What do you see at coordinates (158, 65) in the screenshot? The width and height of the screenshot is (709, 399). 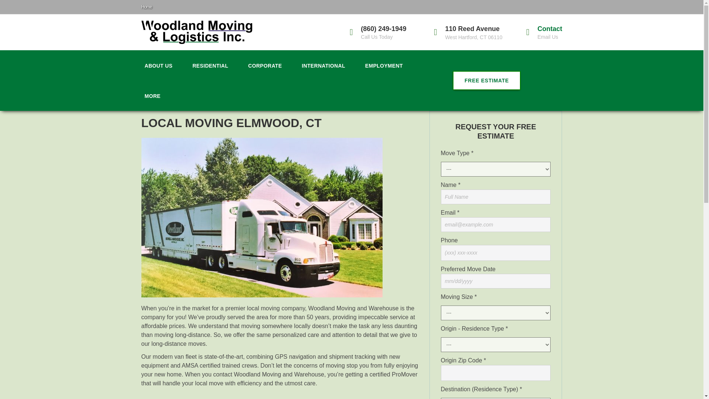 I see `ABOUT US` at bounding box center [158, 65].